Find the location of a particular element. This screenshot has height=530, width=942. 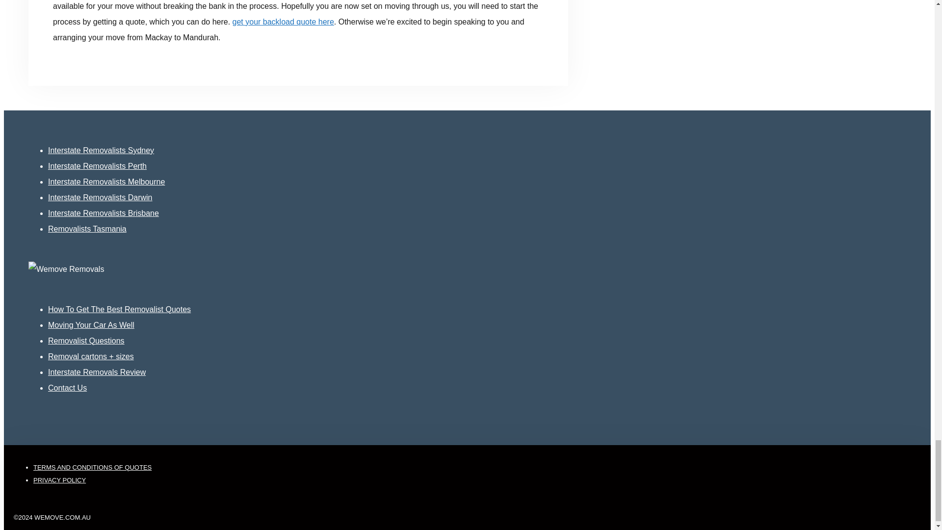

get your backload quote here is located at coordinates (284, 22).